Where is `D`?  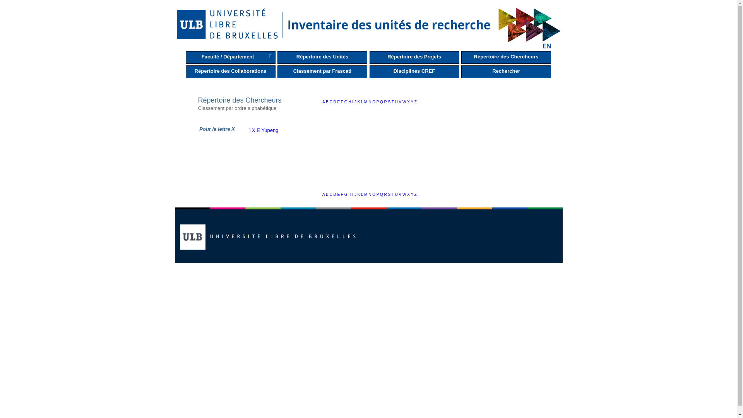 D is located at coordinates (335, 194).